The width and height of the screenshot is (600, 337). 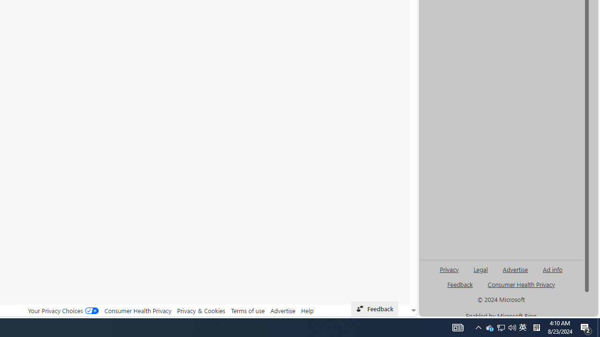 What do you see at coordinates (459, 284) in the screenshot?
I see `AutomationID: sb_feedback` at bounding box center [459, 284].